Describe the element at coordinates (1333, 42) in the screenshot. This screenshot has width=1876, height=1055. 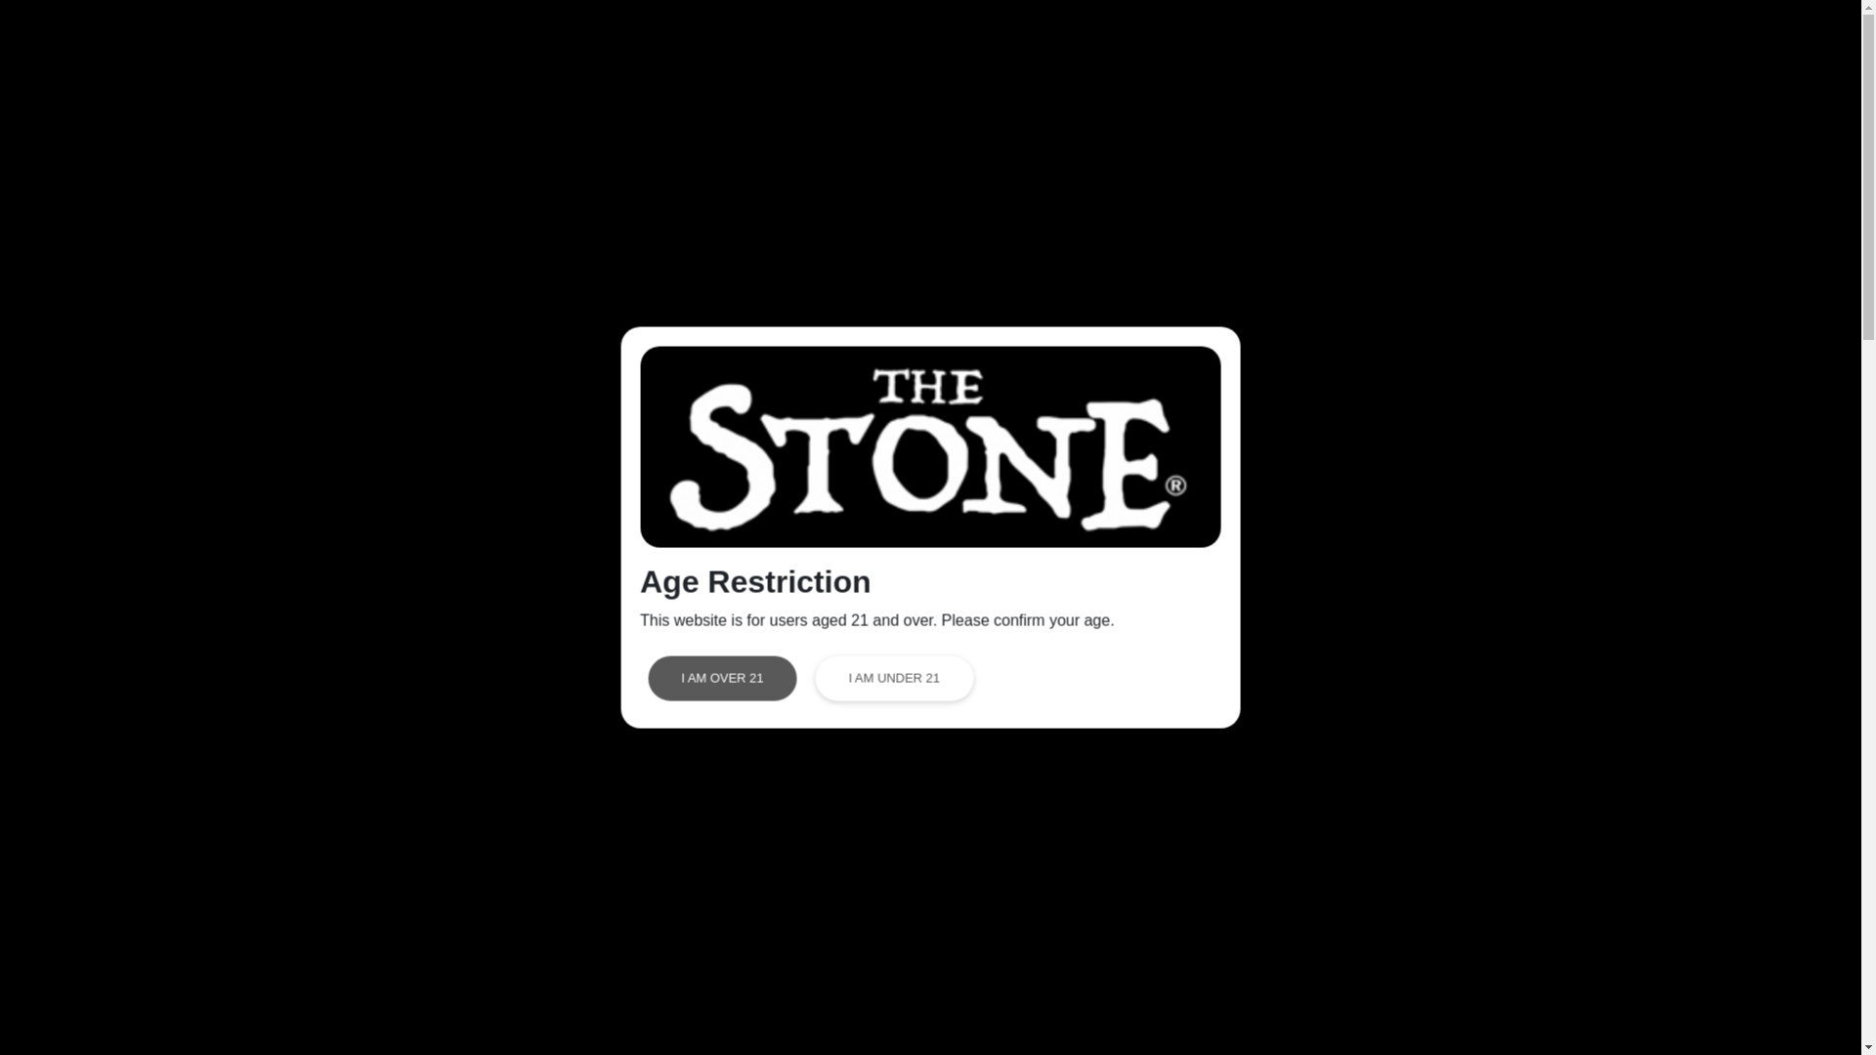
I see `Store Info` at that location.